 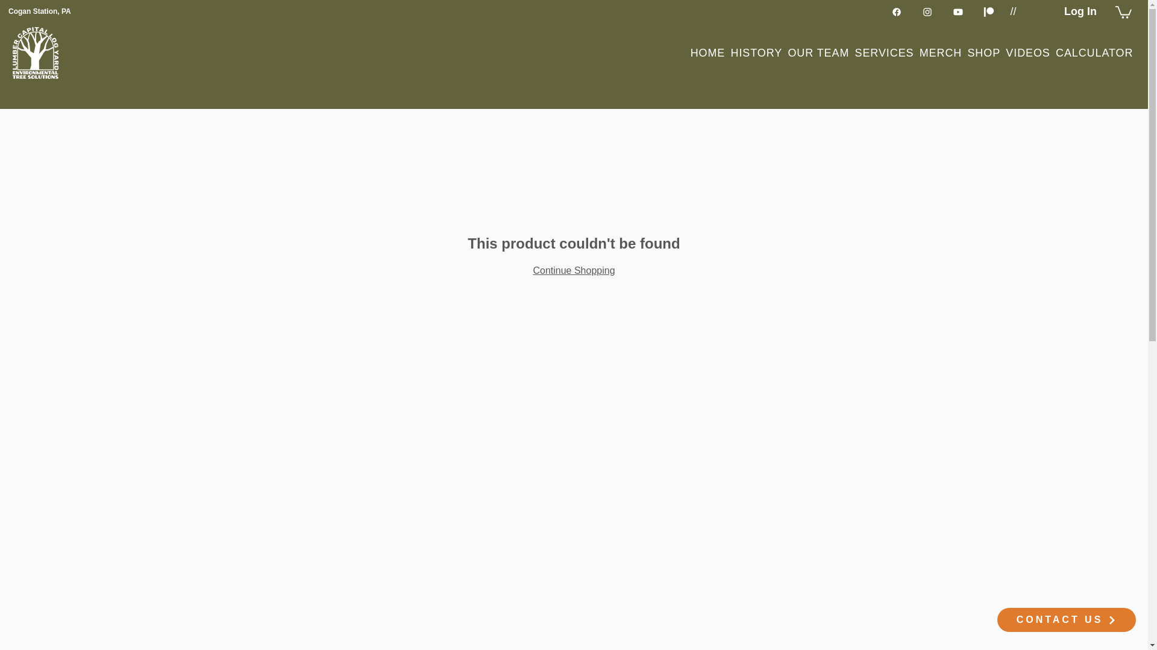 I want to click on VIDEOS, so click(x=1028, y=53).